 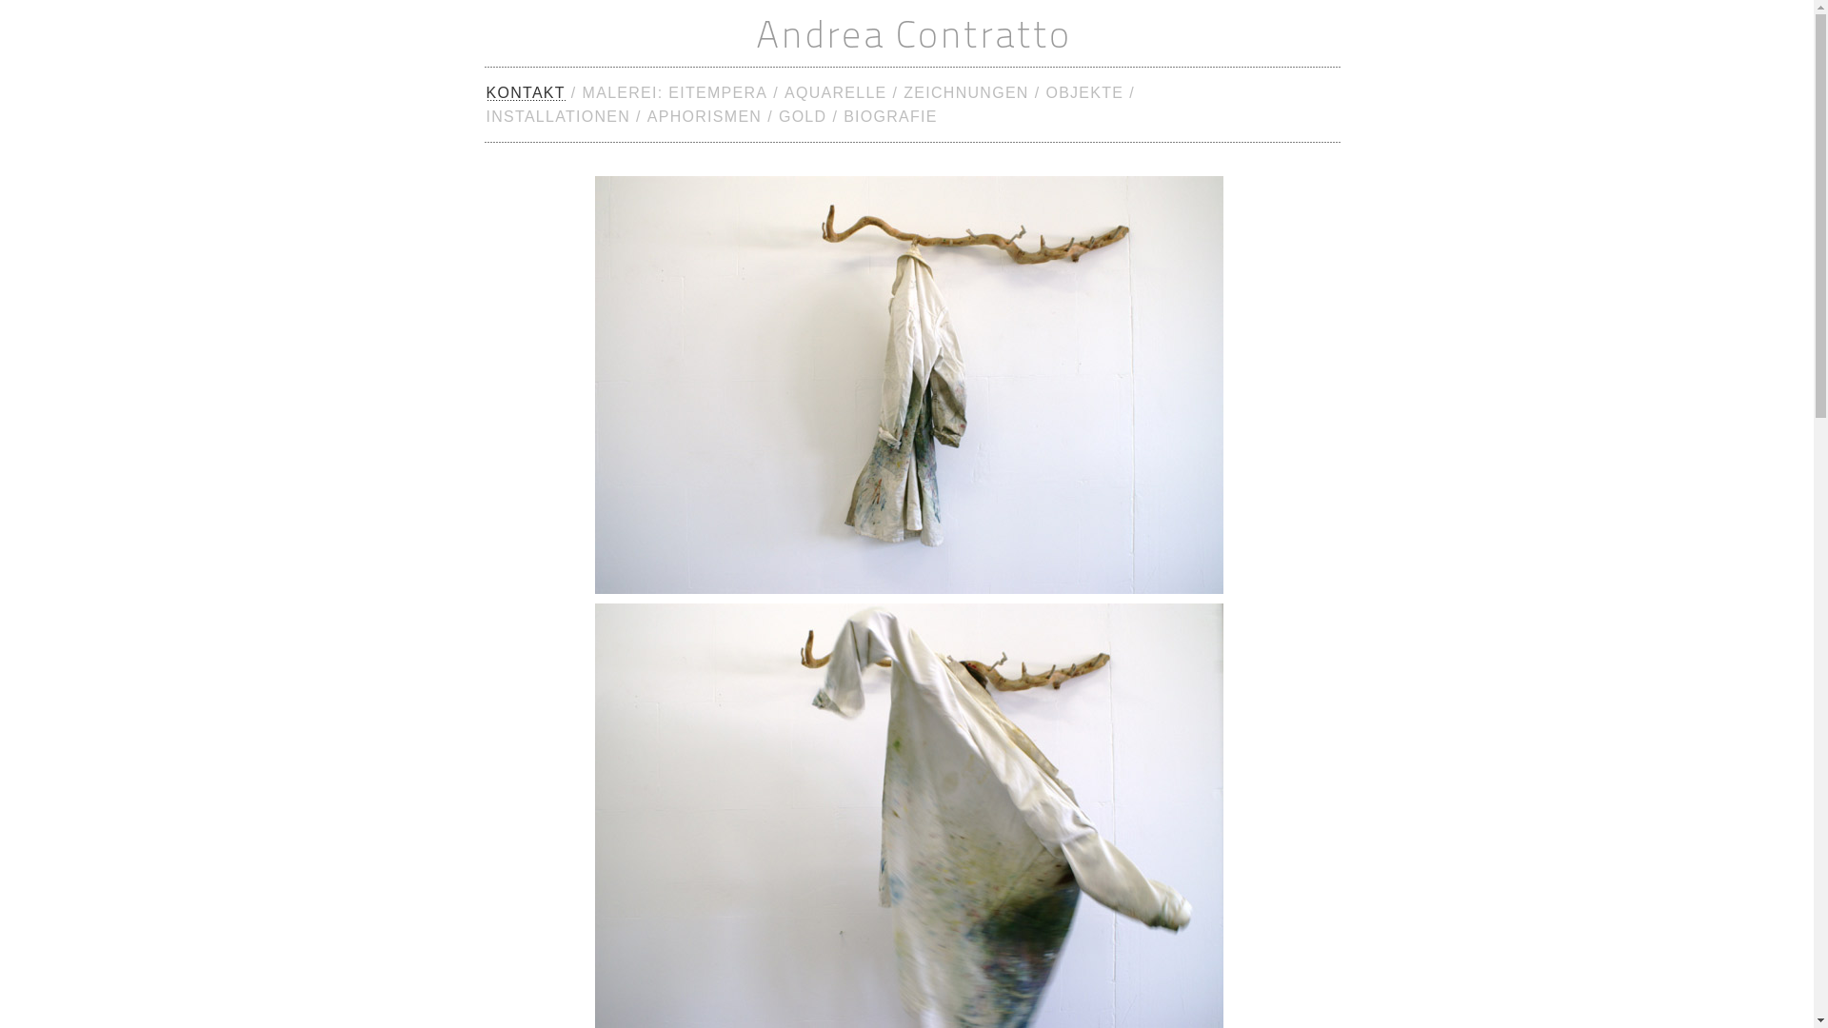 What do you see at coordinates (836, 93) in the screenshot?
I see `AQUARELLE` at bounding box center [836, 93].